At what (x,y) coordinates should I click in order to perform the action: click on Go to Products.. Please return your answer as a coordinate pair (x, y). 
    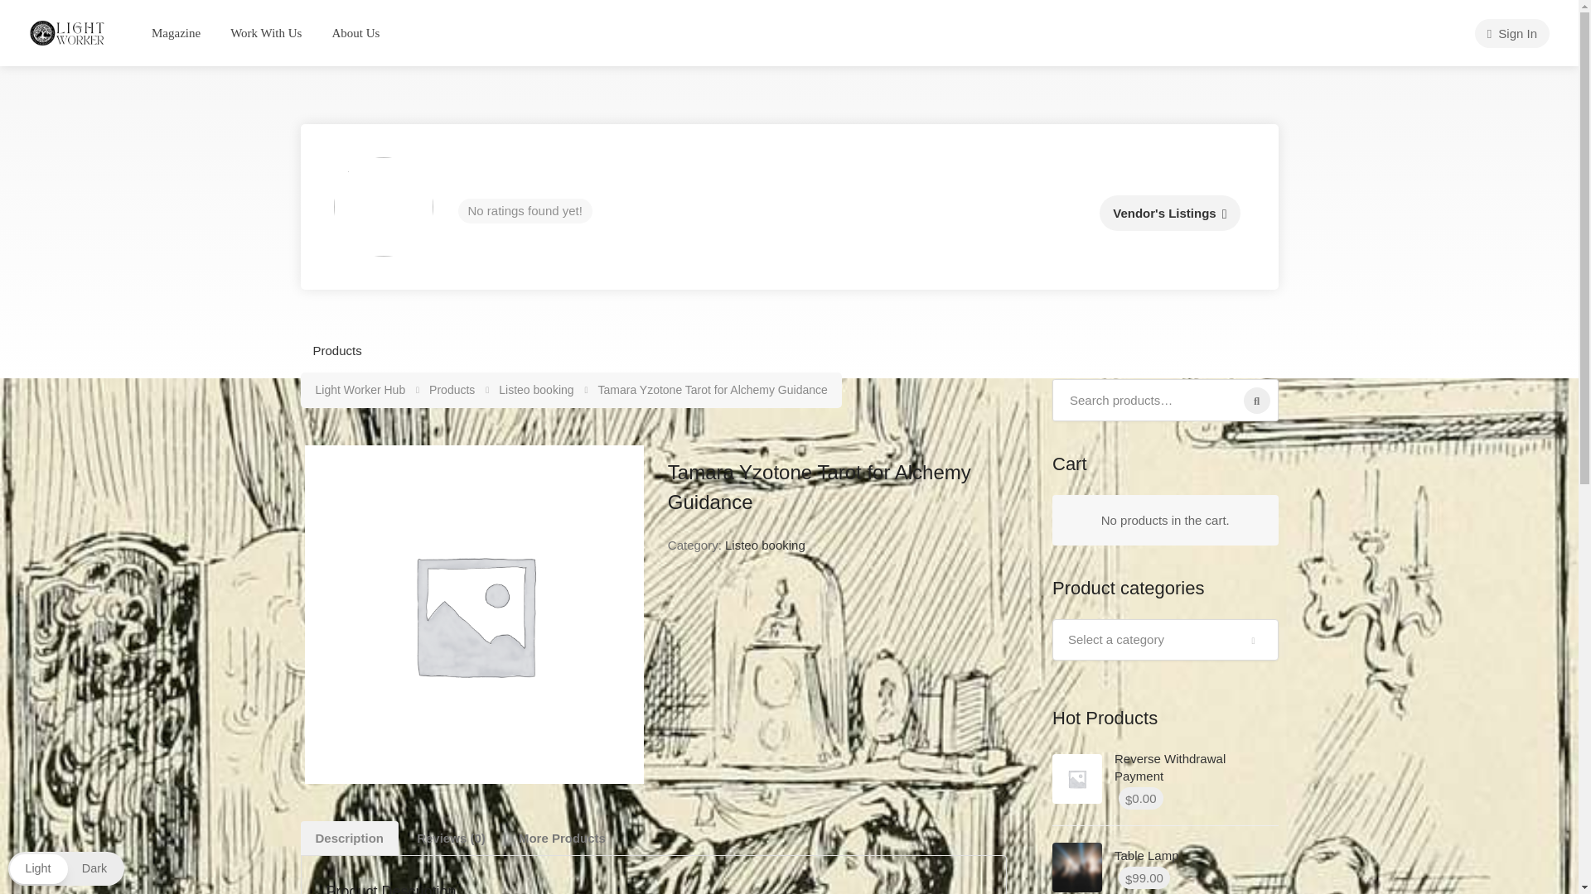
    Looking at the image, I should click on (453, 390).